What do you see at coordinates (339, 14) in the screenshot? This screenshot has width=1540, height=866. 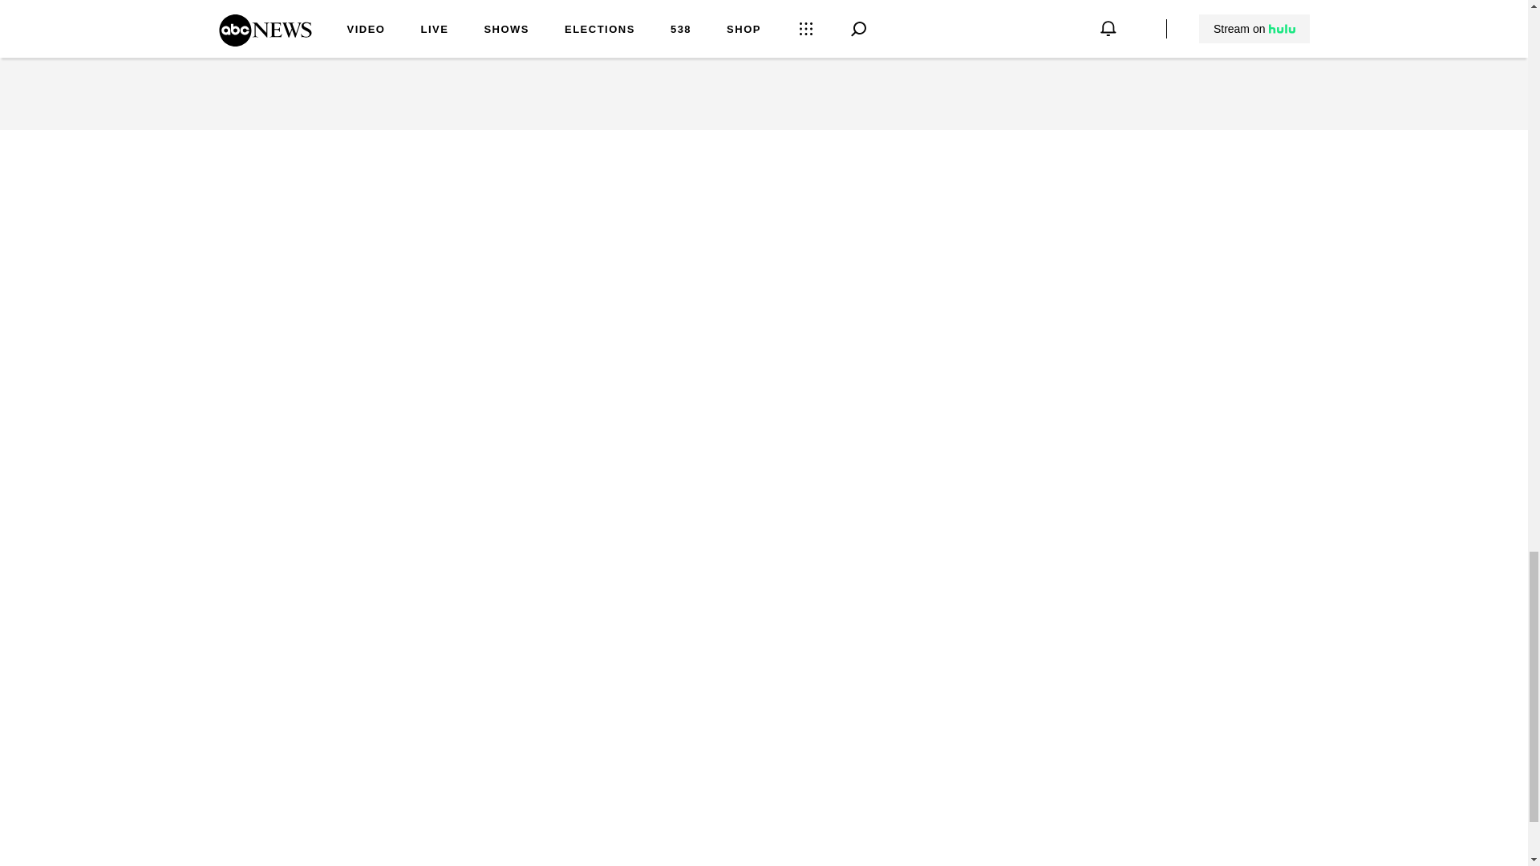 I see `Ferguson` at bounding box center [339, 14].